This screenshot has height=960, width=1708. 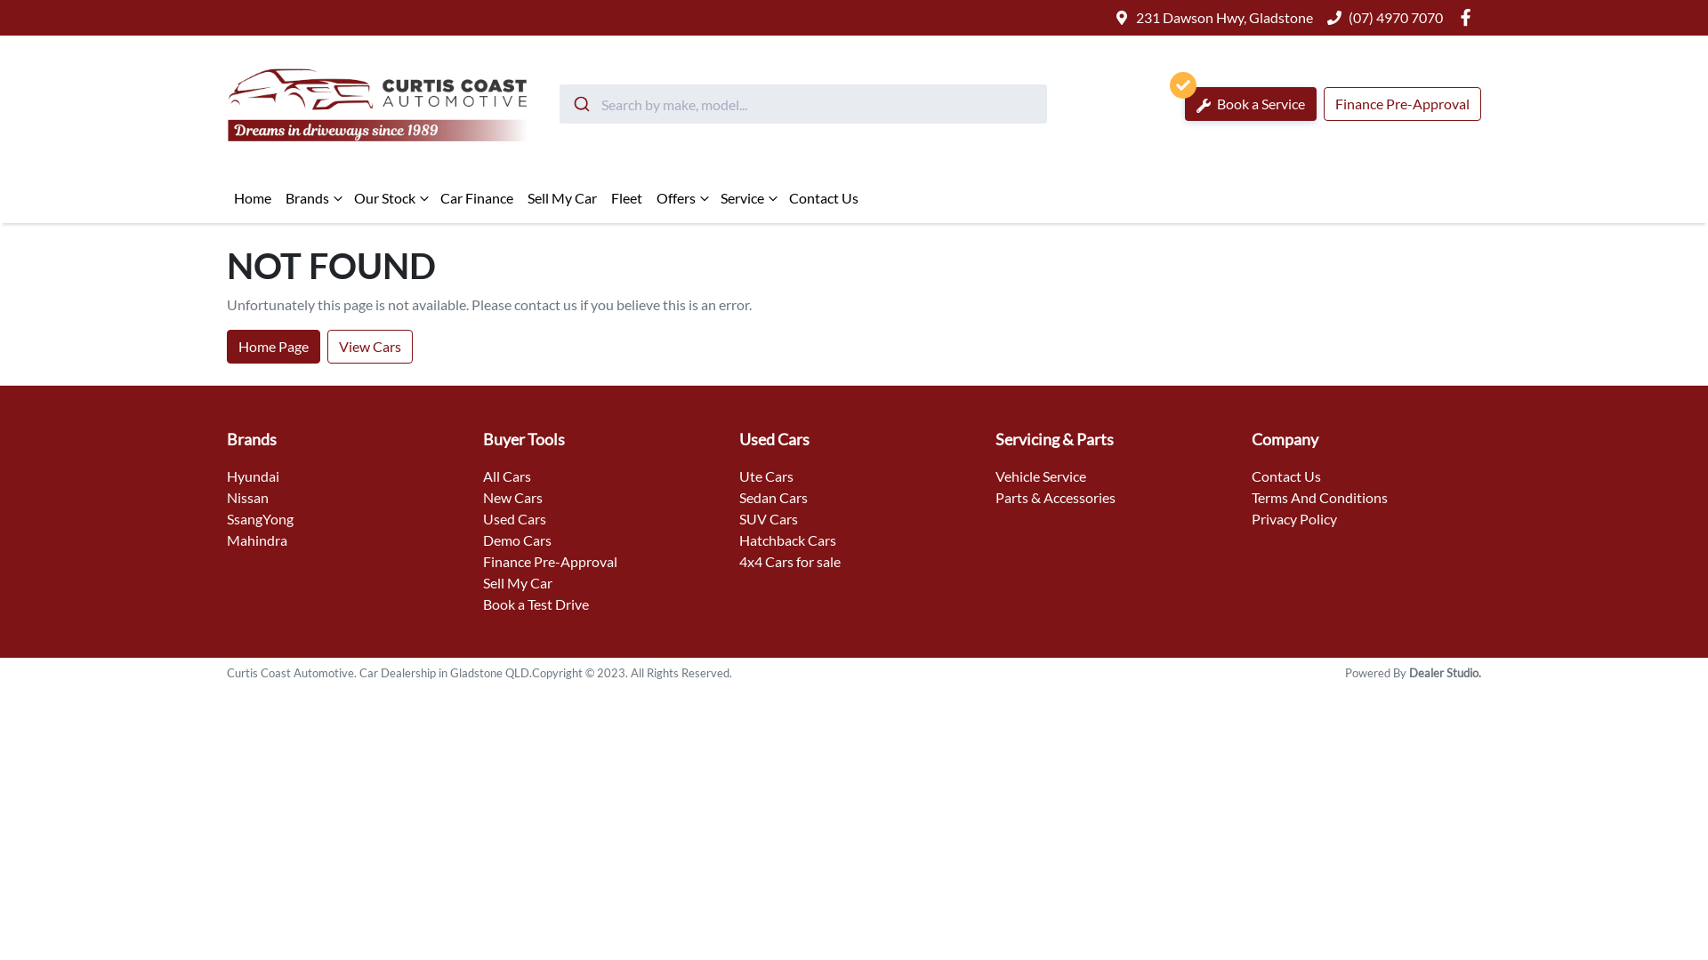 What do you see at coordinates (253, 198) in the screenshot?
I see `Home` at bounding box center [253, 198].